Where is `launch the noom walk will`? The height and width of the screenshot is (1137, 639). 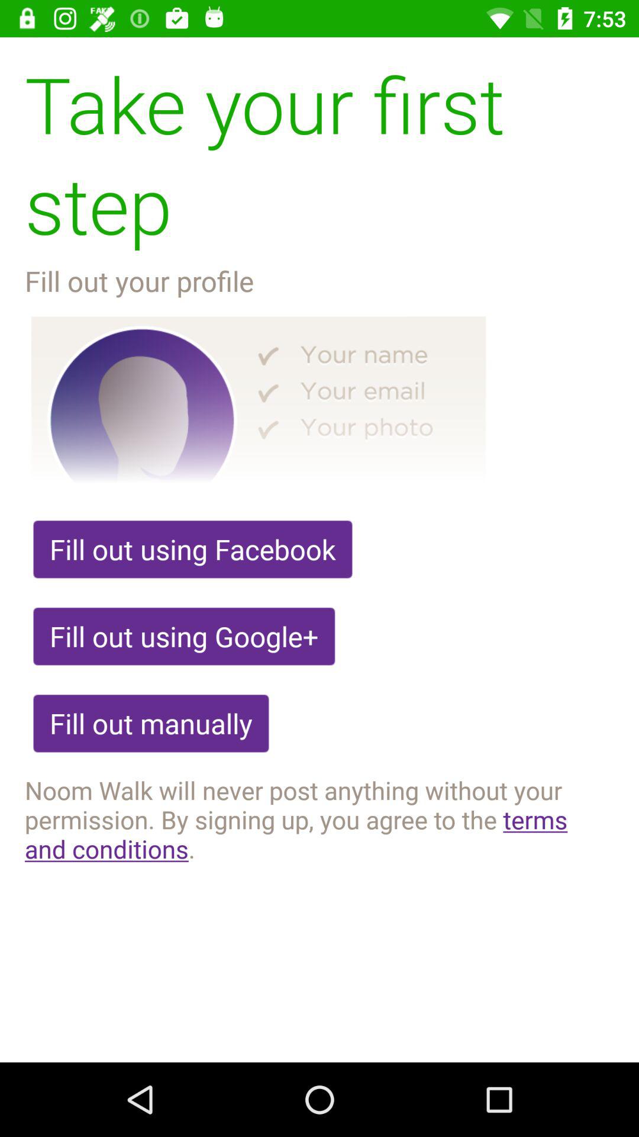 launch the noom walk will is located at coordinates (319, 819).